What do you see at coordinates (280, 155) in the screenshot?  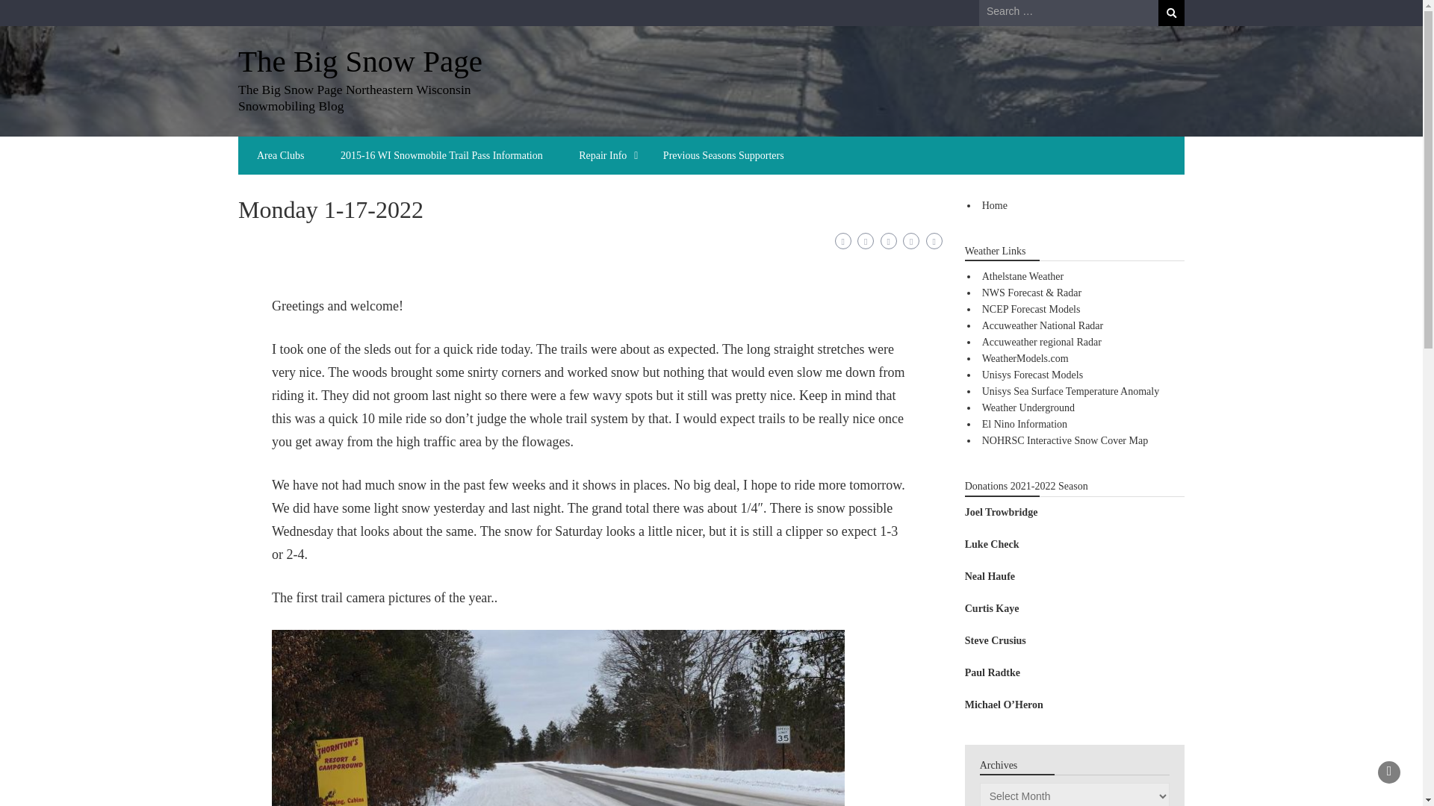 I see `Area Clubs` at bounding box center [280, 155].